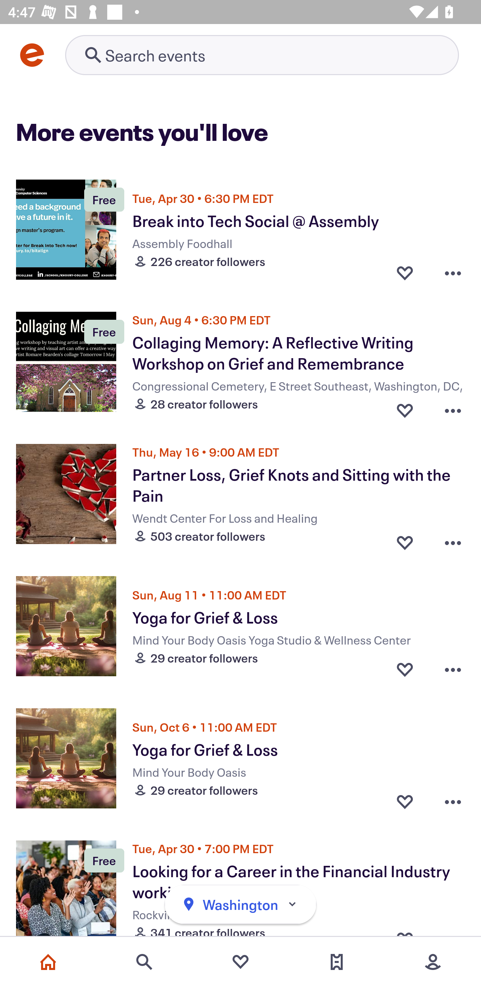 The height and width of the screenshot is (988, 481). I want to click on Overflow menu button, so click(453, 272).